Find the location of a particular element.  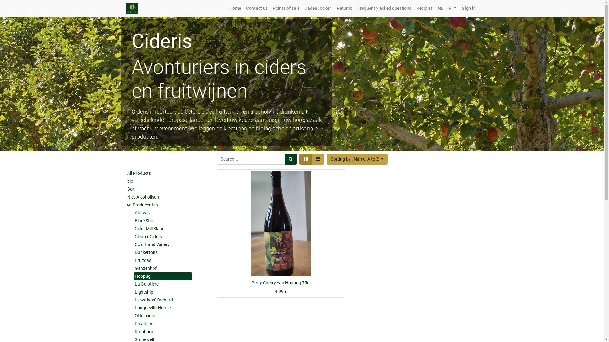

Points of sale is located at coordinates (286, 8).